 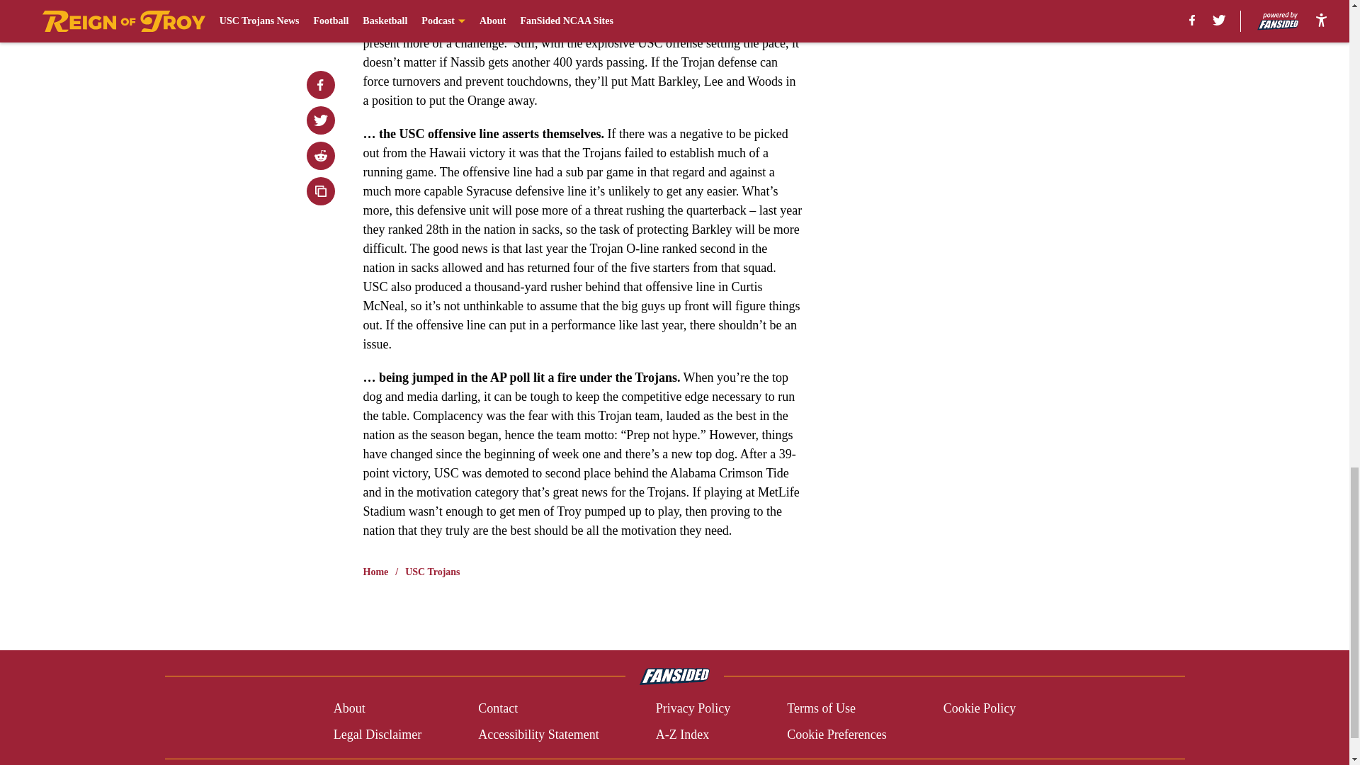 I want to click on Home, so click(x=375, y=572).